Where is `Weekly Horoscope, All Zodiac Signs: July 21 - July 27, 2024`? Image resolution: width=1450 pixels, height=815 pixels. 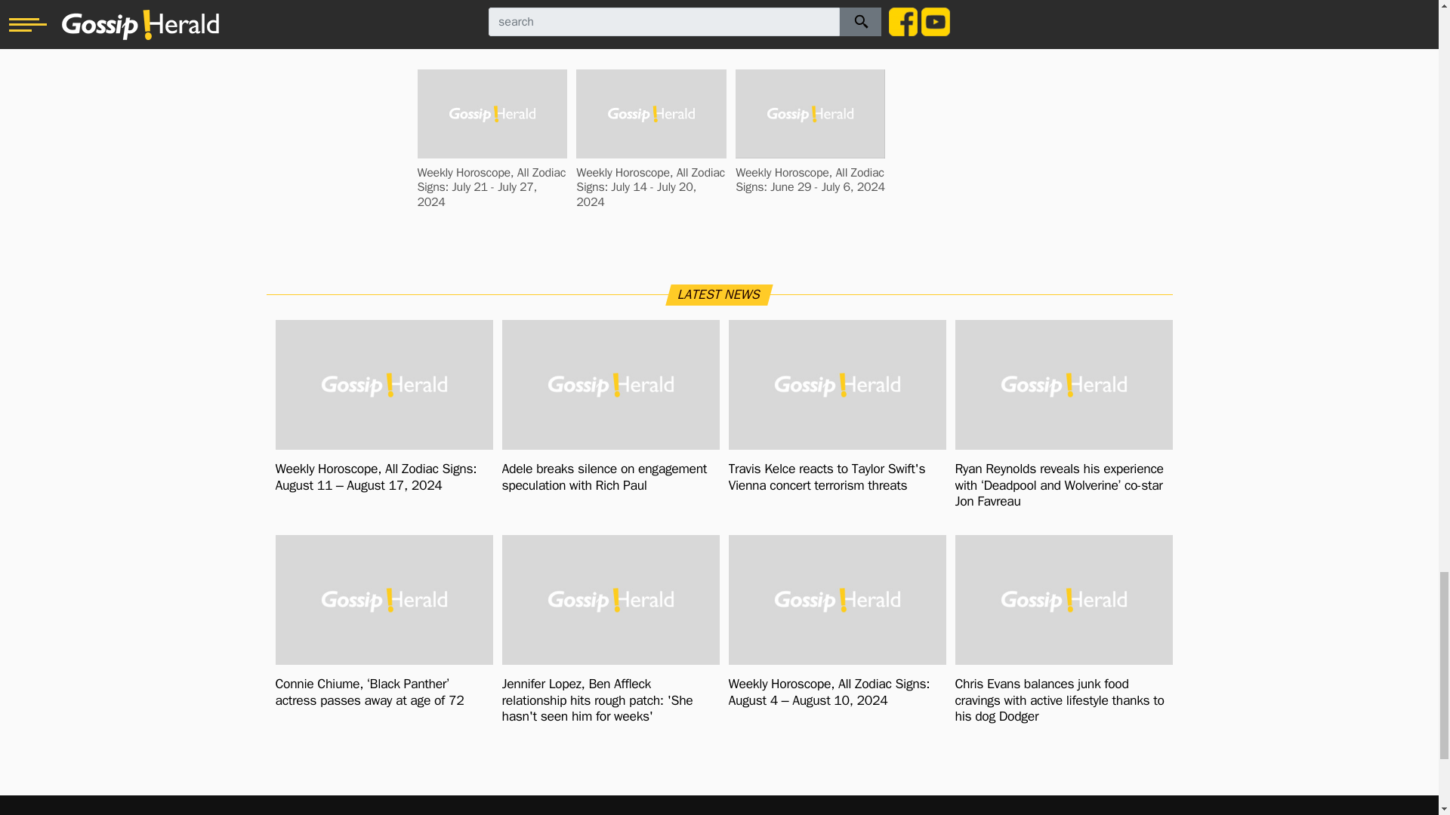 Weekly Horoscope, All Zodiac Signs: July 21 - July 27, 2024 is located at coordinates (492, 187).